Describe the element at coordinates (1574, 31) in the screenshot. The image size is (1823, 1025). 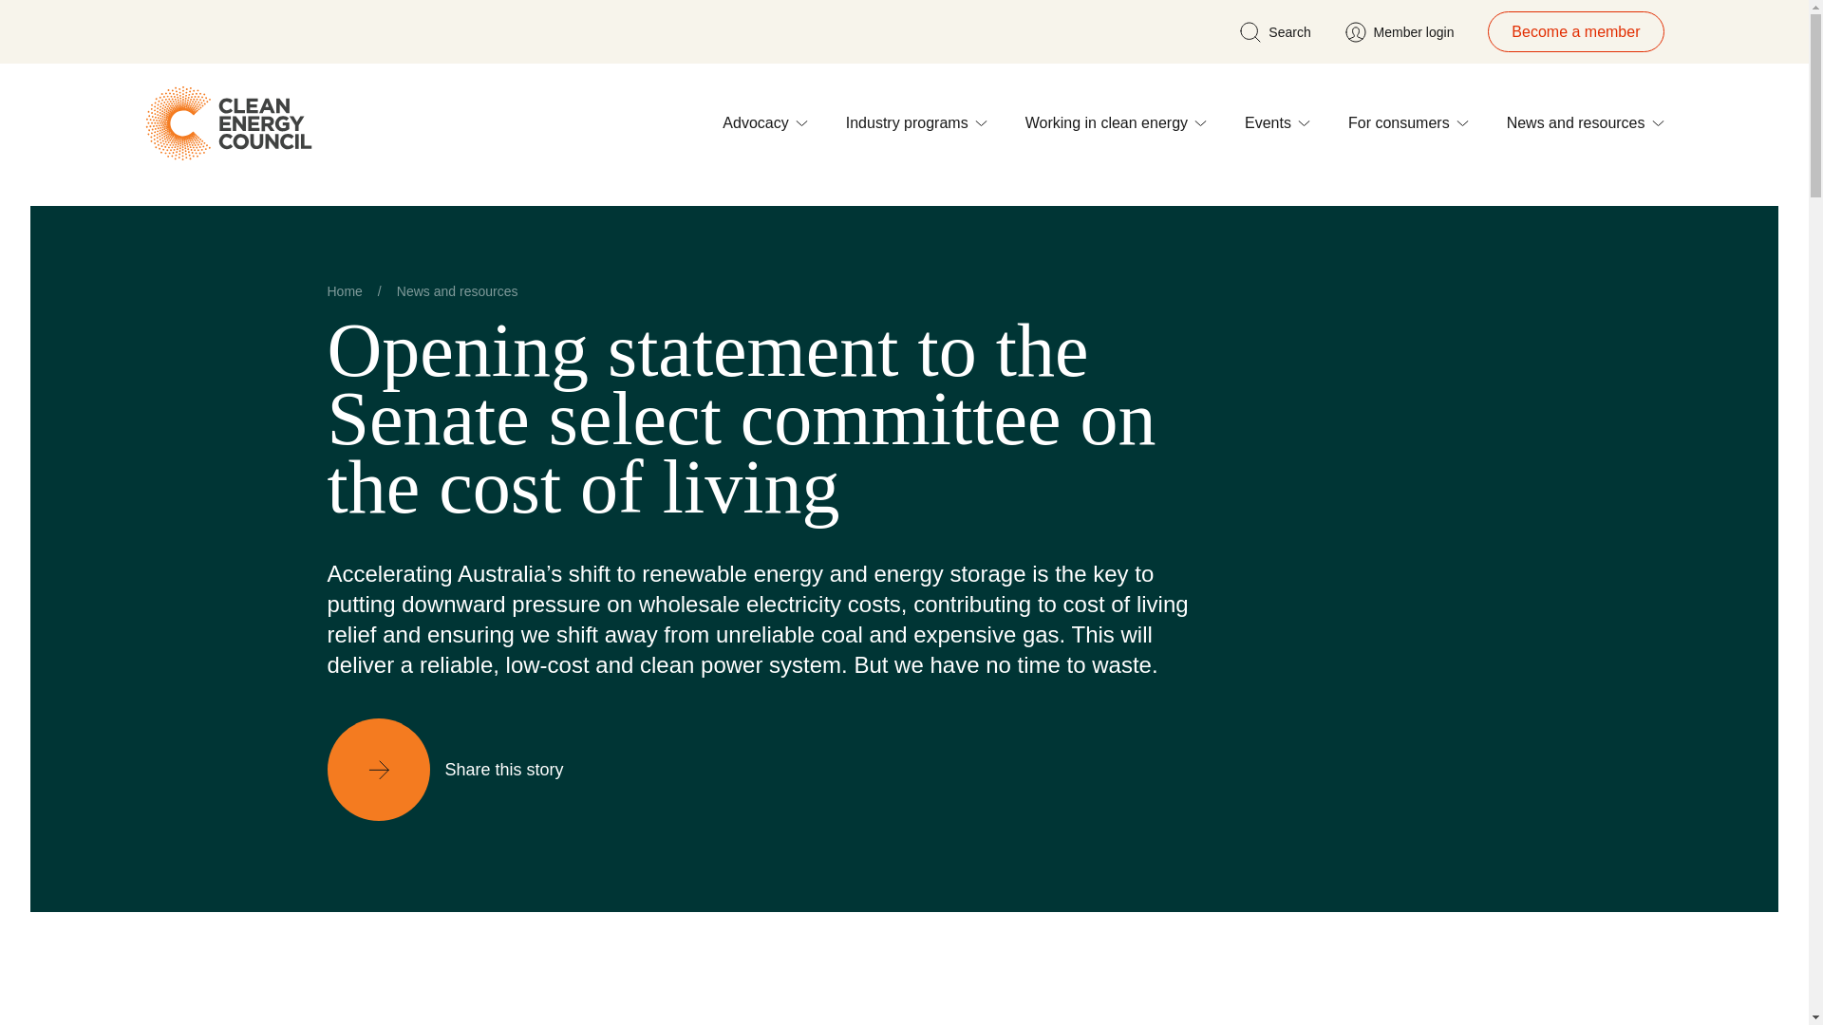
I see `Become a member` at that location.